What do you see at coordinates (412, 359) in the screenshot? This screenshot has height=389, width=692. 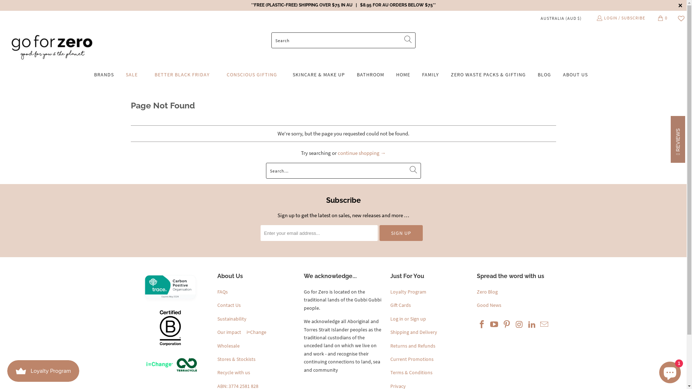 I see `Current Promotions` at bounding box center [412, 359].